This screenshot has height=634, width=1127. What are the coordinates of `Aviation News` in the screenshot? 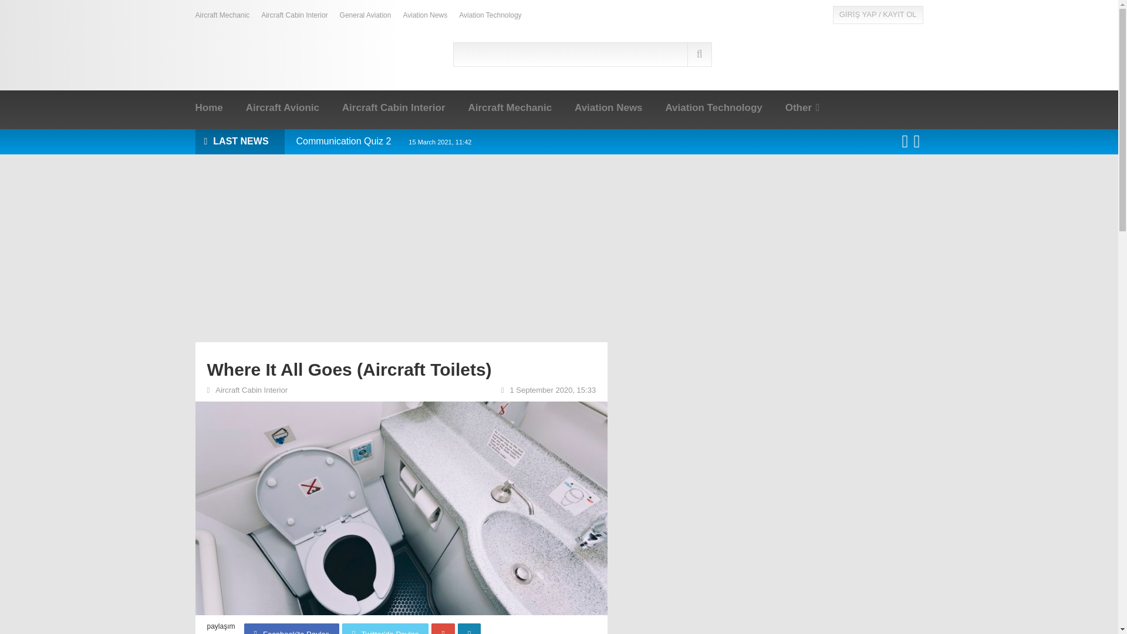 It's located at (425, 15).